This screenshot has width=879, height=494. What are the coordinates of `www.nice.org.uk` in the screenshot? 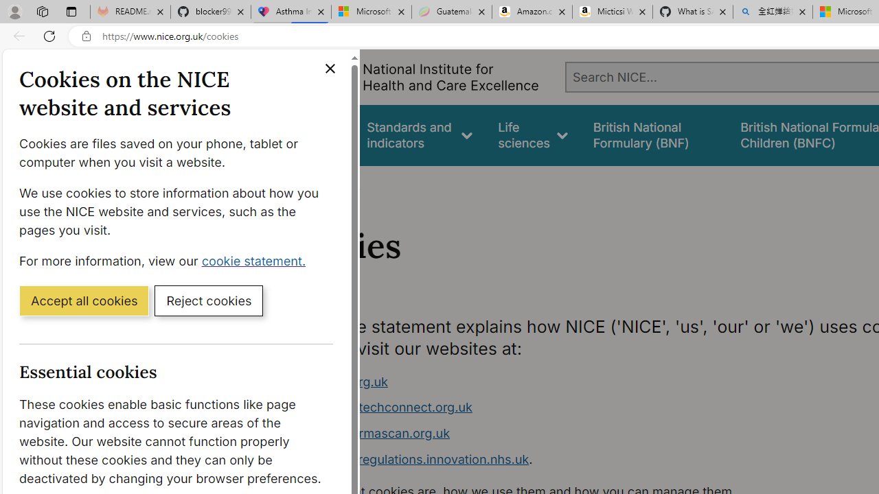 It's located at (547, 381).